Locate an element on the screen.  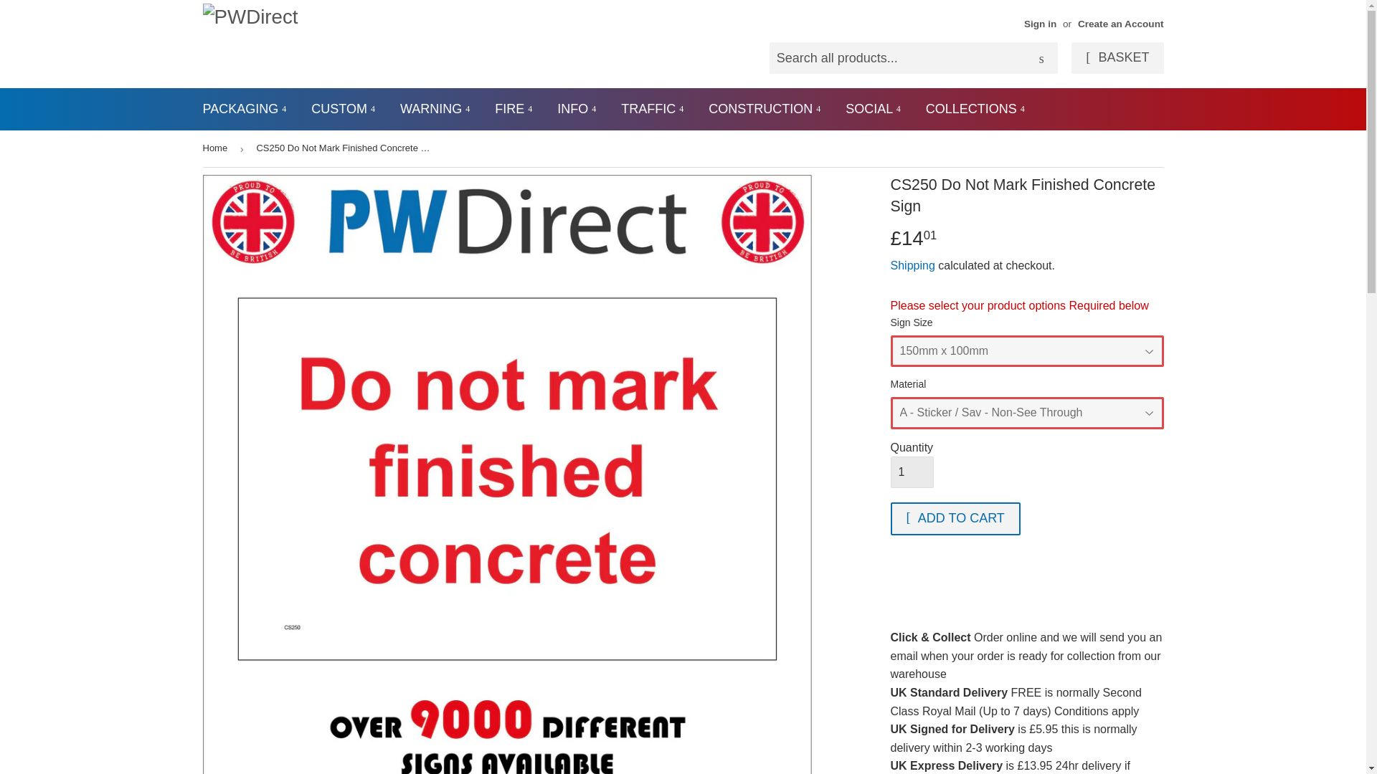
Sign in is located at coordinates (1040, 24).